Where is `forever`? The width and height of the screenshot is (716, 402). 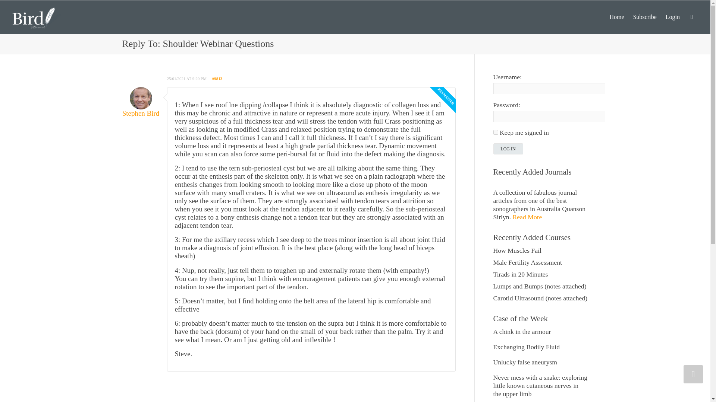
forever is located at coordinates (495, 132).